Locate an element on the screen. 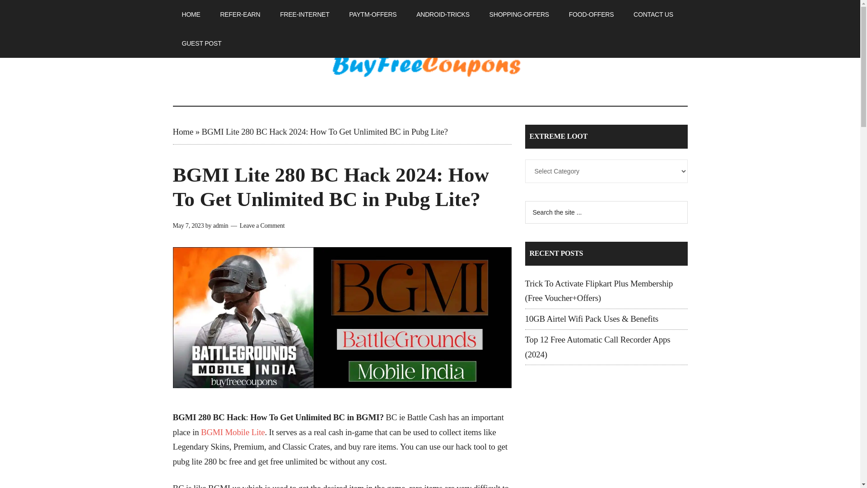 The width and height of the screenshot is (867, 488). admin is located at coordinates (221, 225).